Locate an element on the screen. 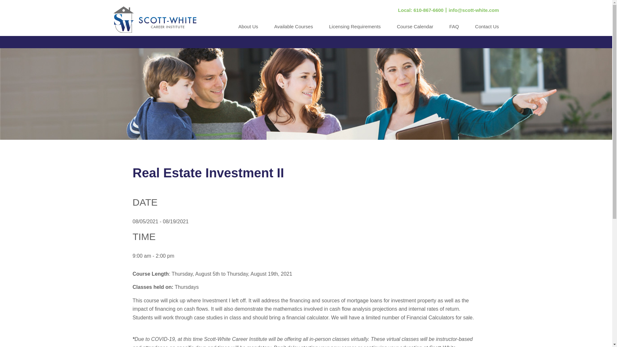  Contact Us is located at coordinates (487, 30).